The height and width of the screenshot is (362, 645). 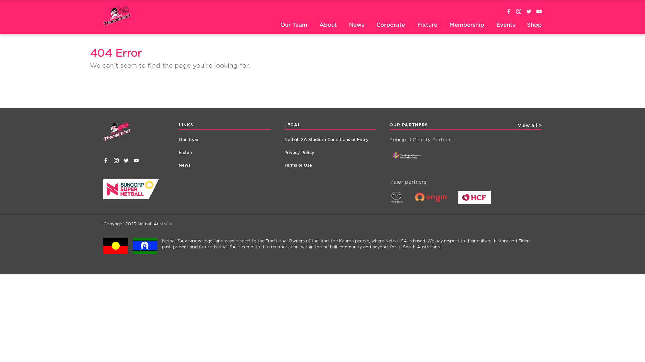 I want to click on Adelaide ThunderbirdsFacebook, so click(x=106, y=161).